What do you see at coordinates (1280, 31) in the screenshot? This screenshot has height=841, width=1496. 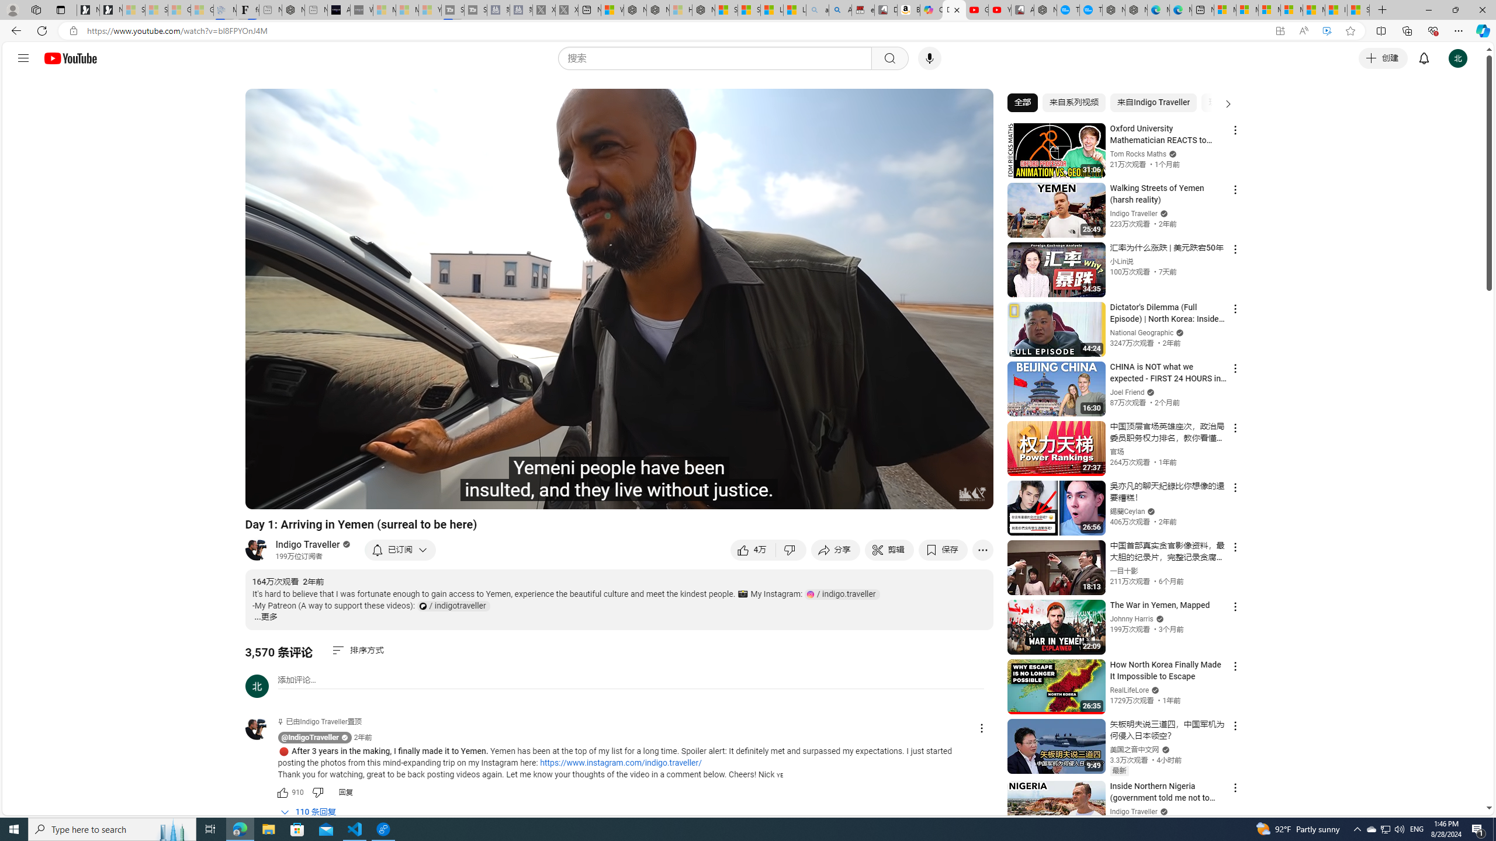 I see `App available. Install YouTube` at bounding box center [1280, 31].